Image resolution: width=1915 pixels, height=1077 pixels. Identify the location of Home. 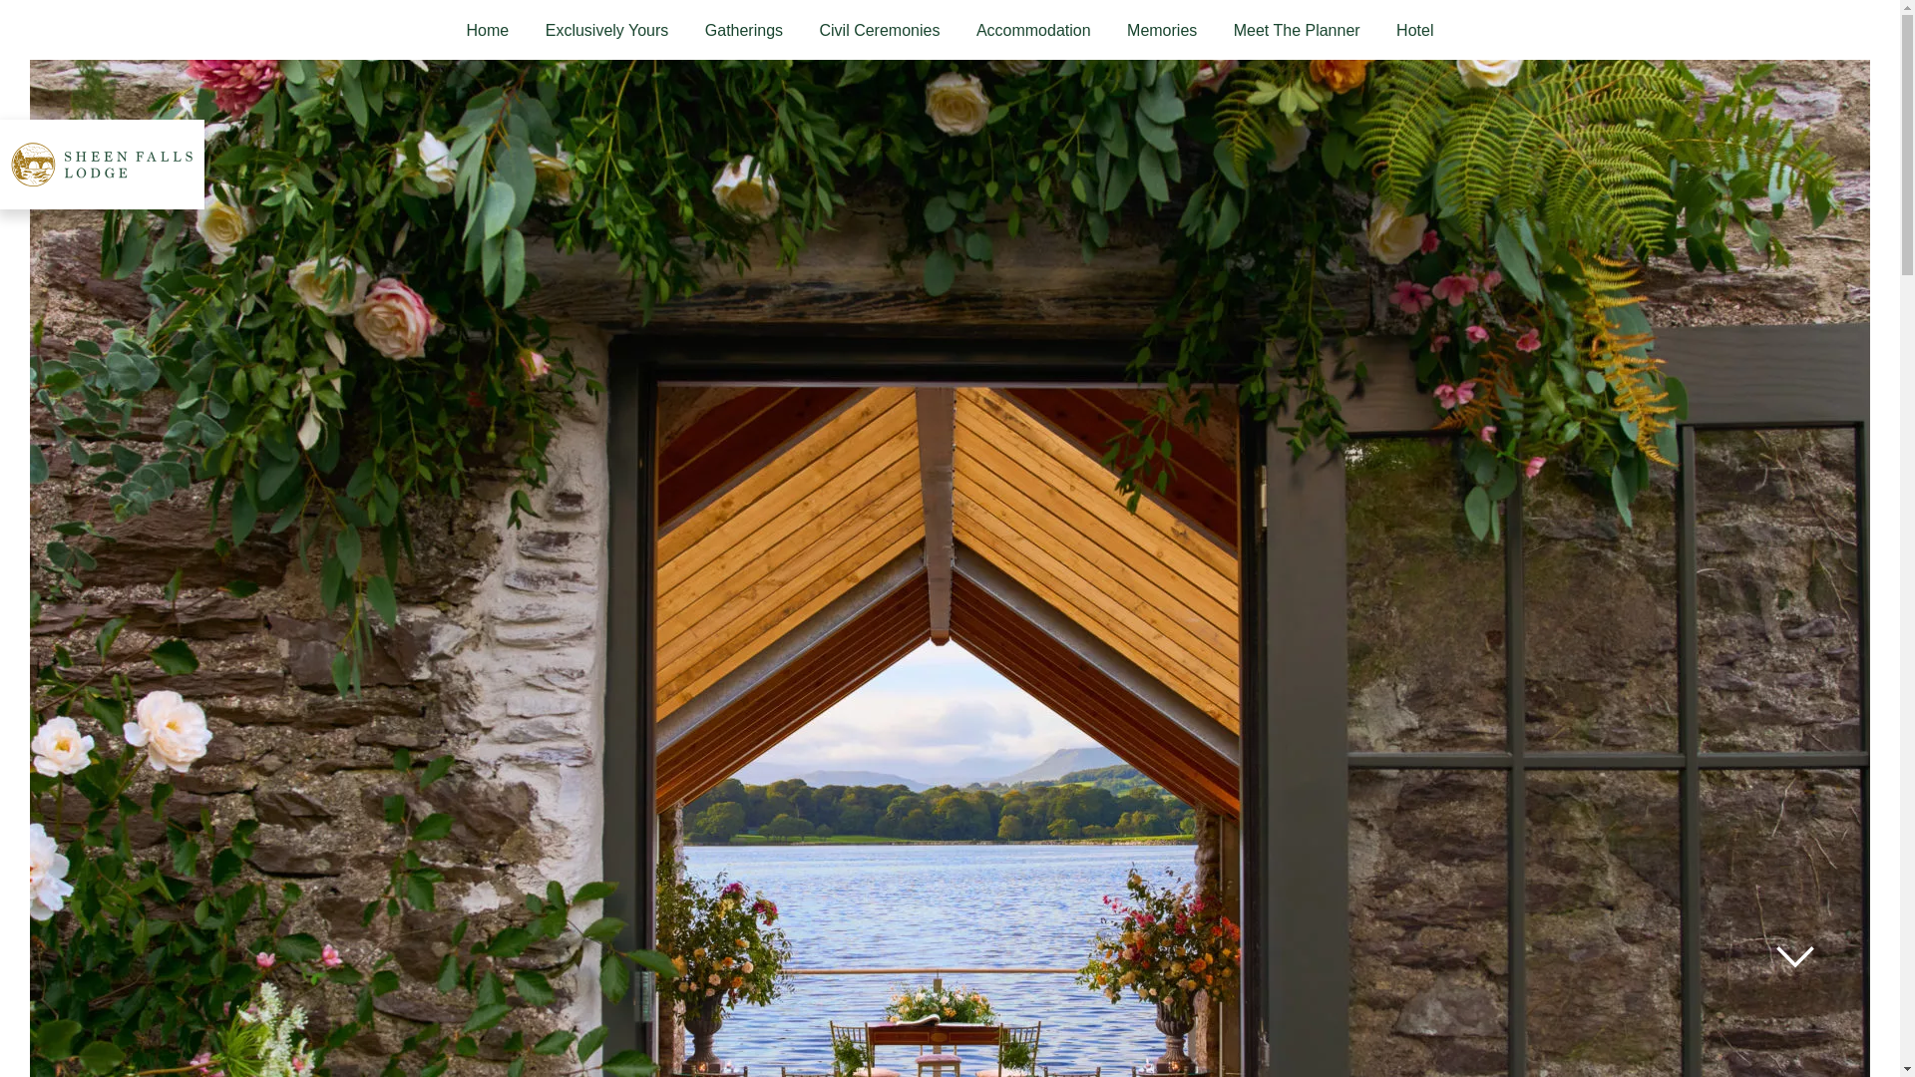
(488, 30).